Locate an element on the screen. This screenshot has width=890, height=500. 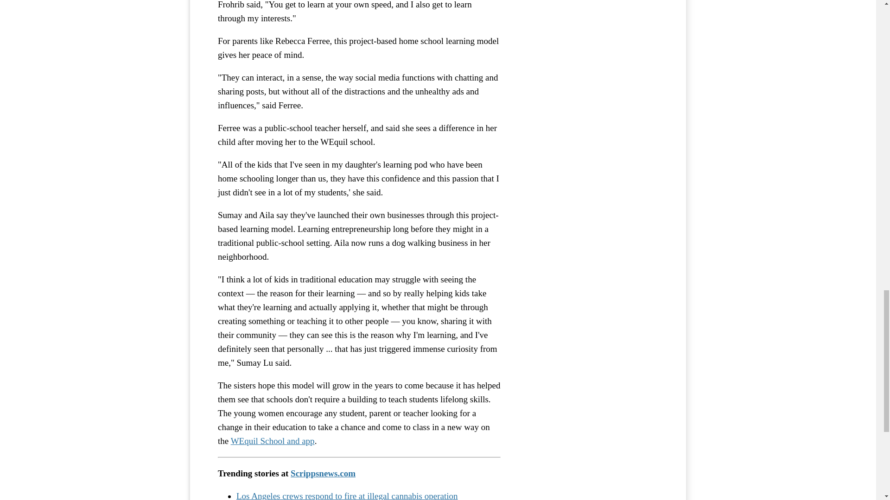
WEquil School and app is located at coordinates (273, 441).